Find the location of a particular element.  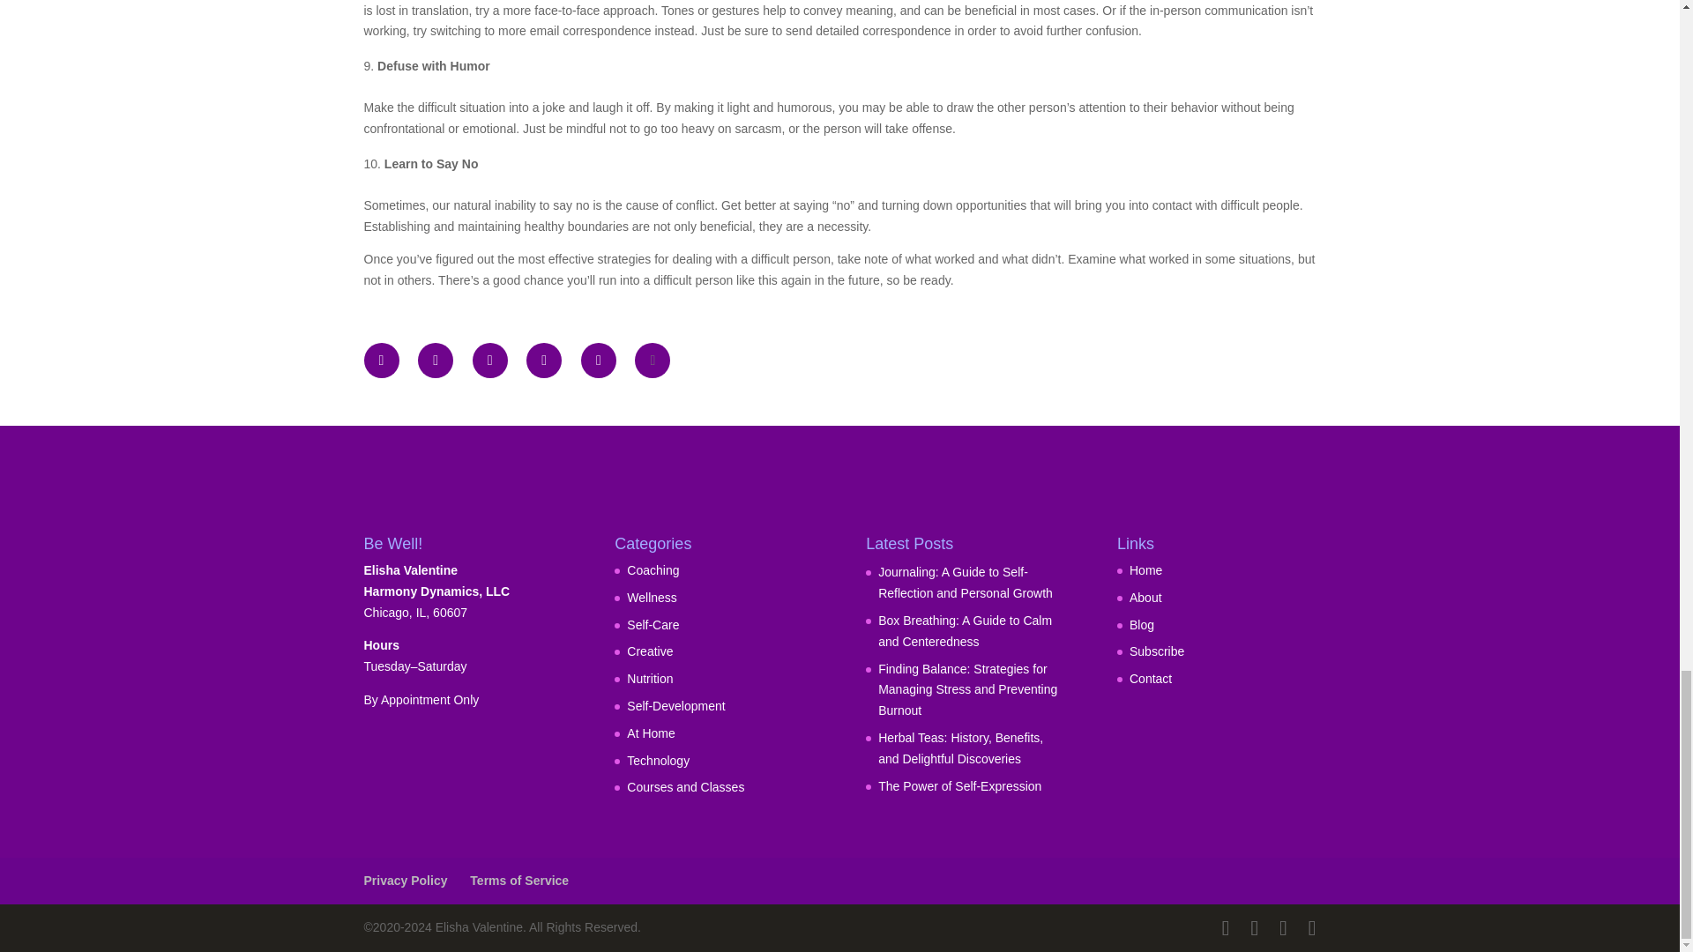

Technology is located at coordinates (658, 760).